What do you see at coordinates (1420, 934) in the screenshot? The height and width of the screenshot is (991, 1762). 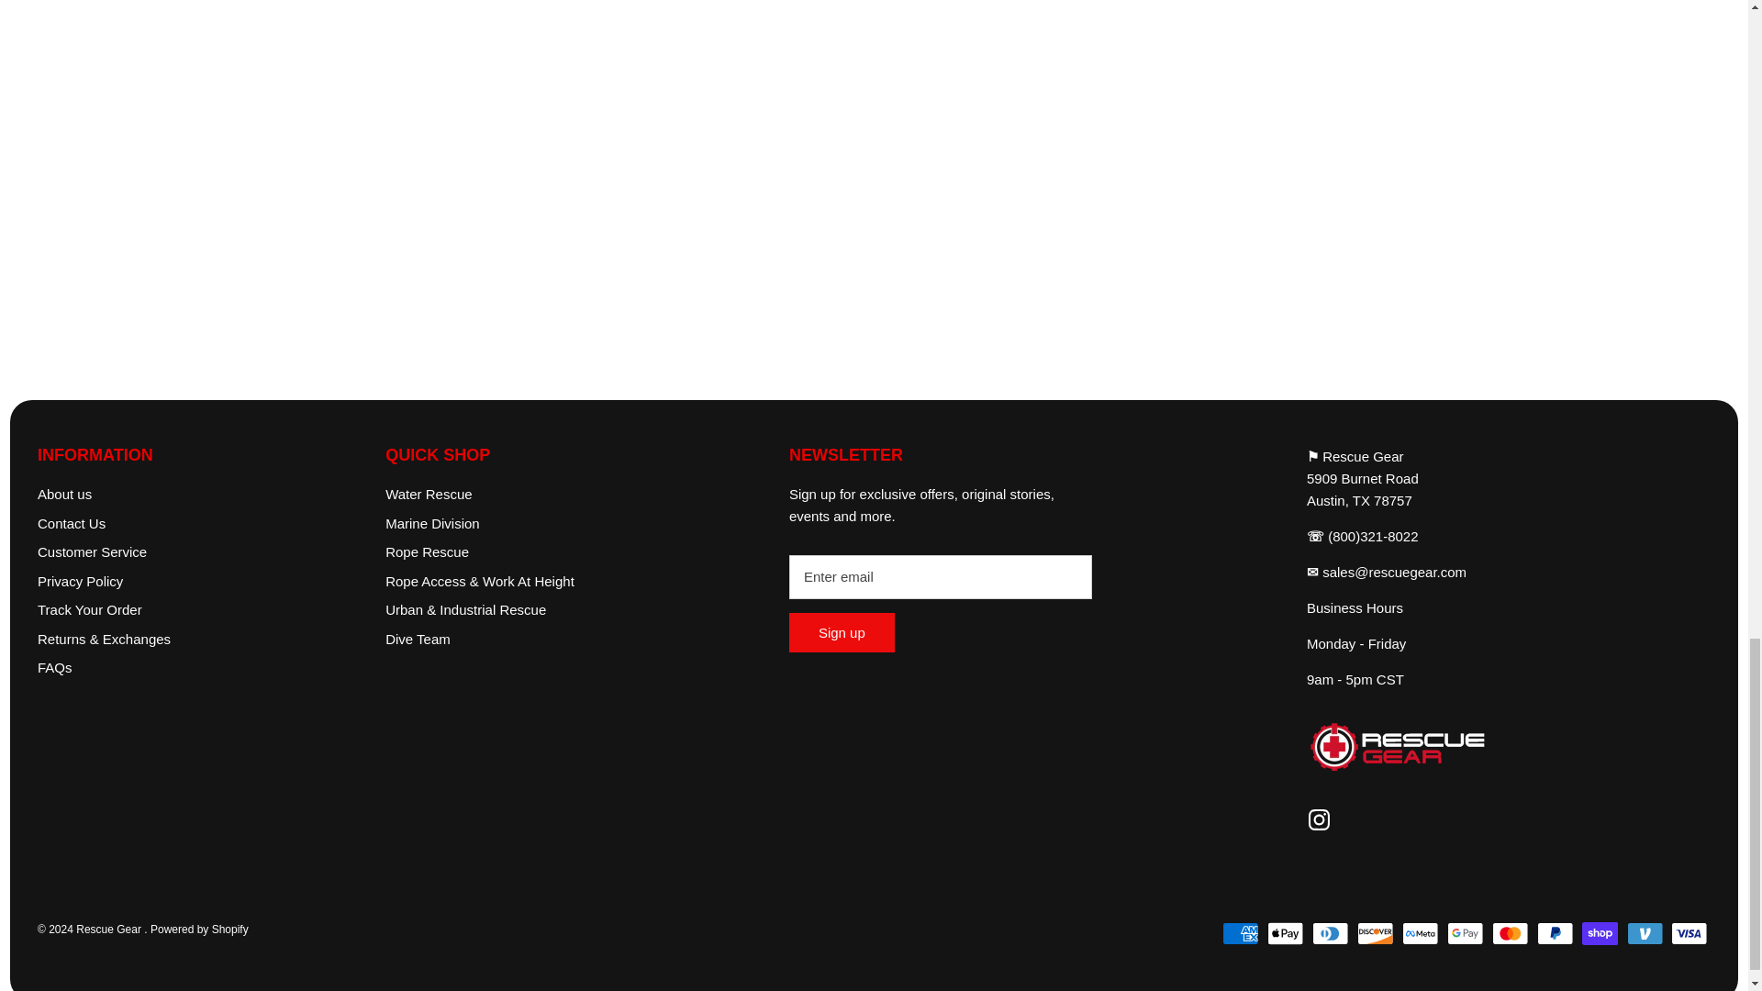 I see `Meta Pay` at bounding box center [1420, 934].